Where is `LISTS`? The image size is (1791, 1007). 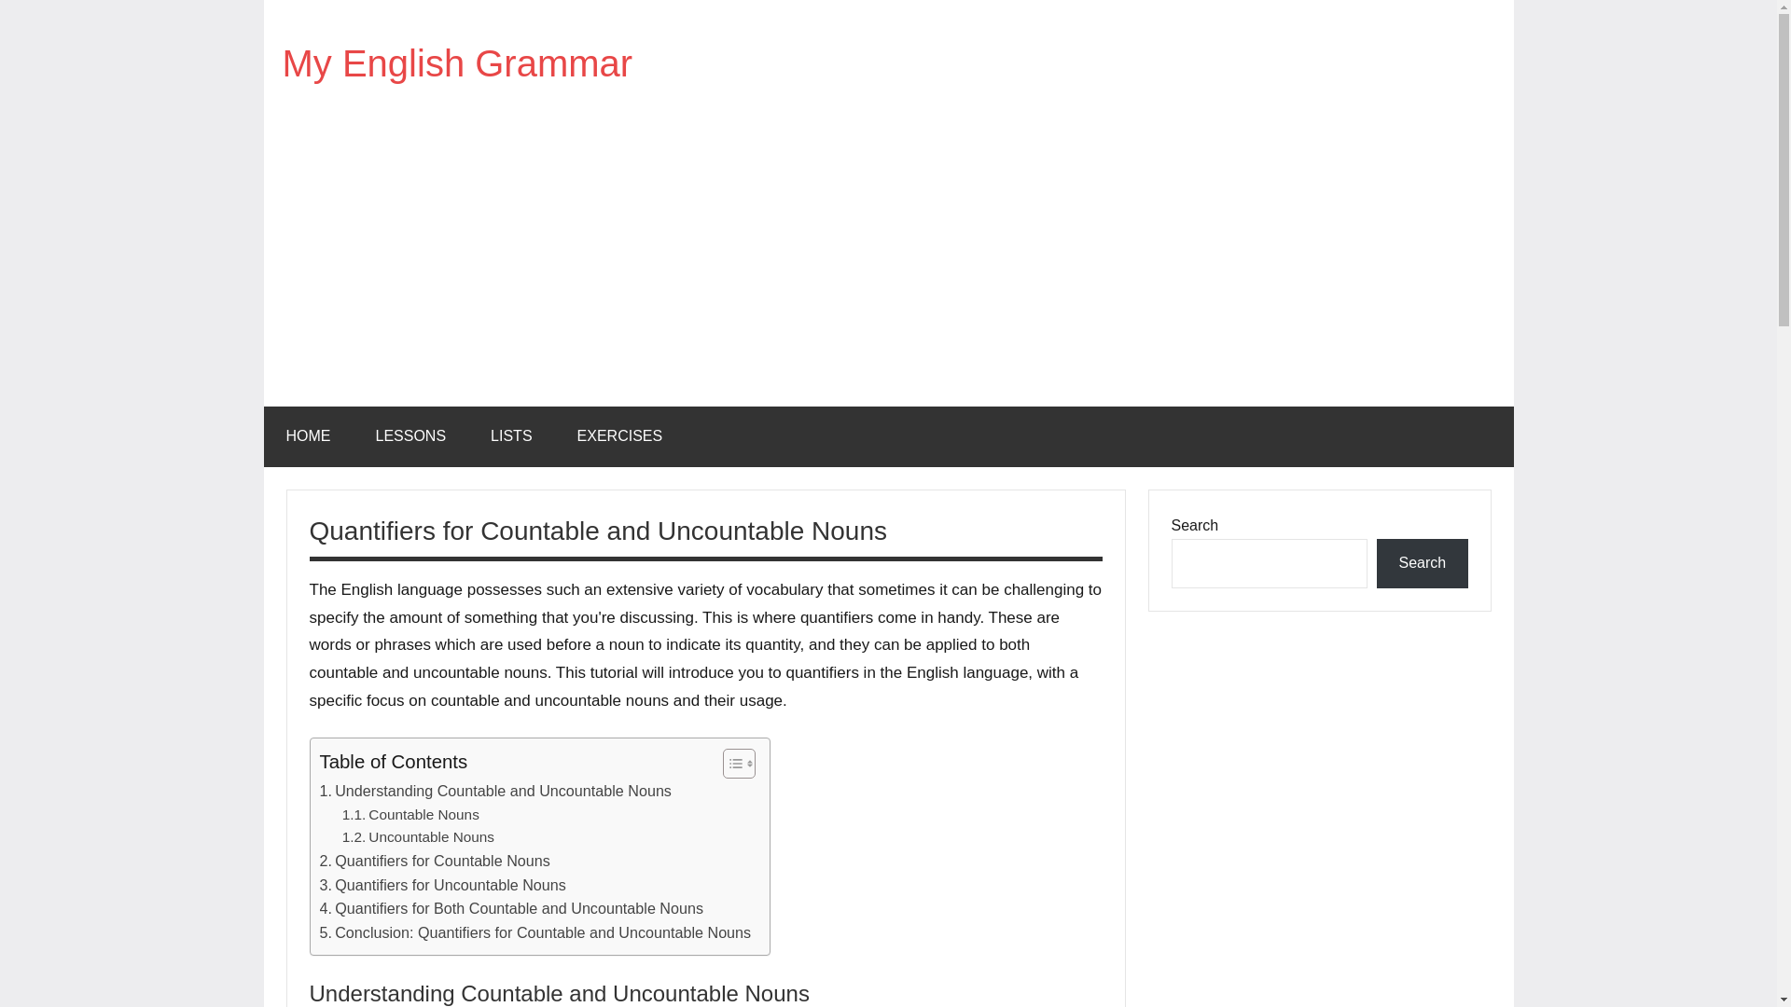 LISTS is located at coordinates (510, 436).